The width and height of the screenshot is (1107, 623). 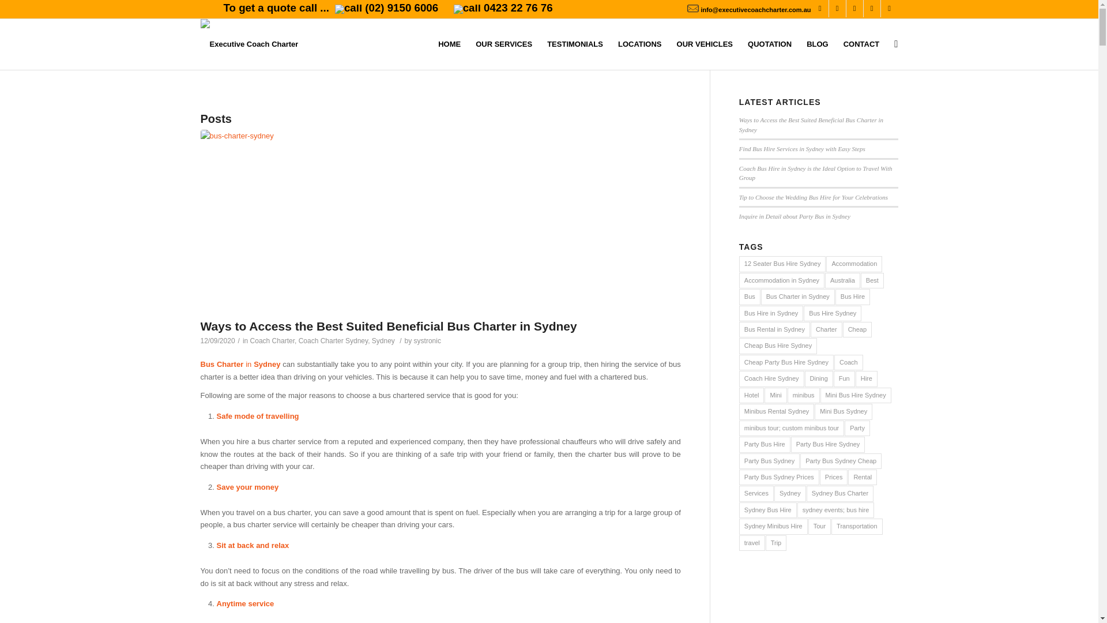 What do you see at coordinates (836, 510) in the screenshot?
I see `sydney events; bus hire` at bounding box center [836, 510].